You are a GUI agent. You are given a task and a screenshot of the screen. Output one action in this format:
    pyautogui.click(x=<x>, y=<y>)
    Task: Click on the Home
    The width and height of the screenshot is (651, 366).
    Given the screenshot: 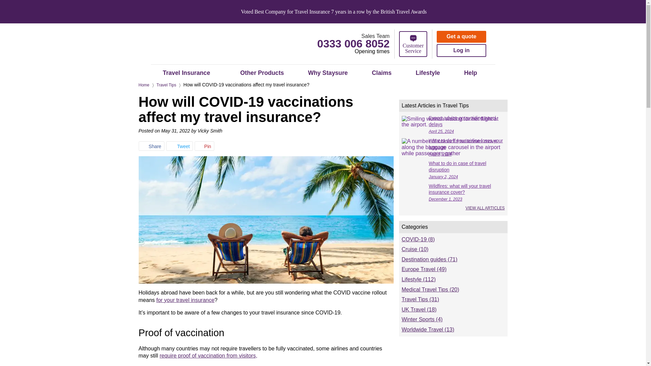 What is the action you would take?
    pyautogui.click(x=143, y=85)
    